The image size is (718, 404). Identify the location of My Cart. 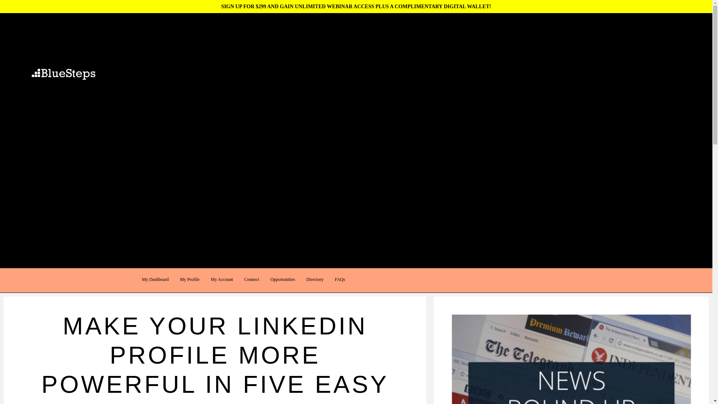
(9, 87).